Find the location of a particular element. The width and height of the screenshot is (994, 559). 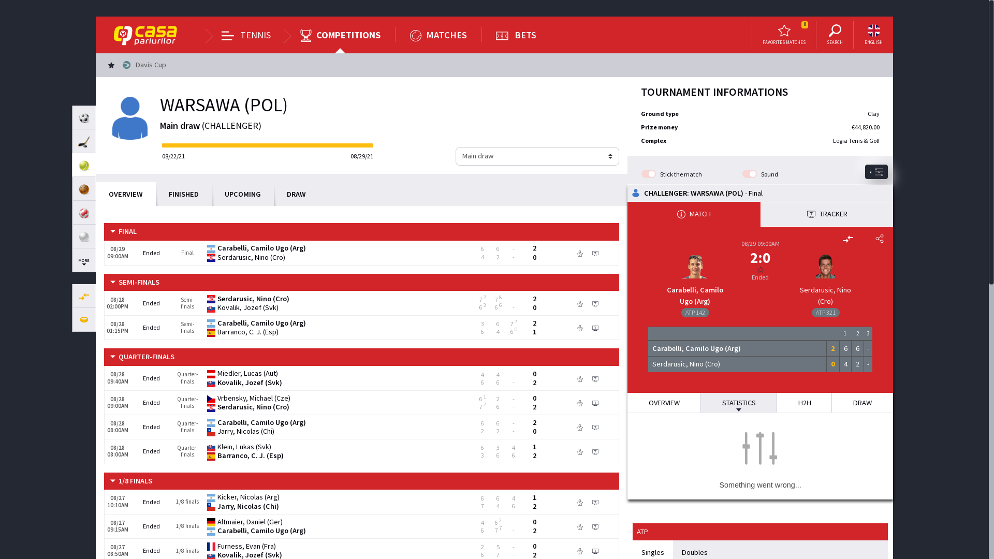

SEARCH is located at coordinates (835, 35).